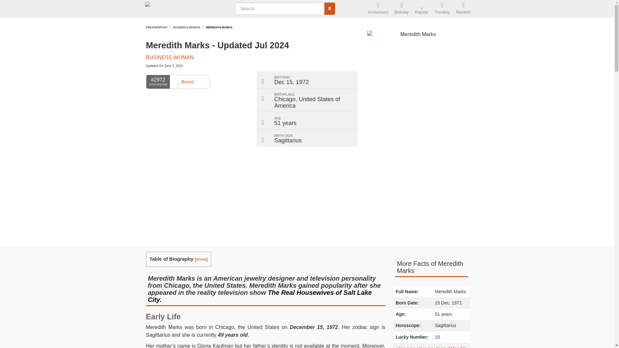 The image size is (619, 348). Describe the element at coordinates (169, 57) in the screenshot. I see `BUSINESS WOMAN` at that location.